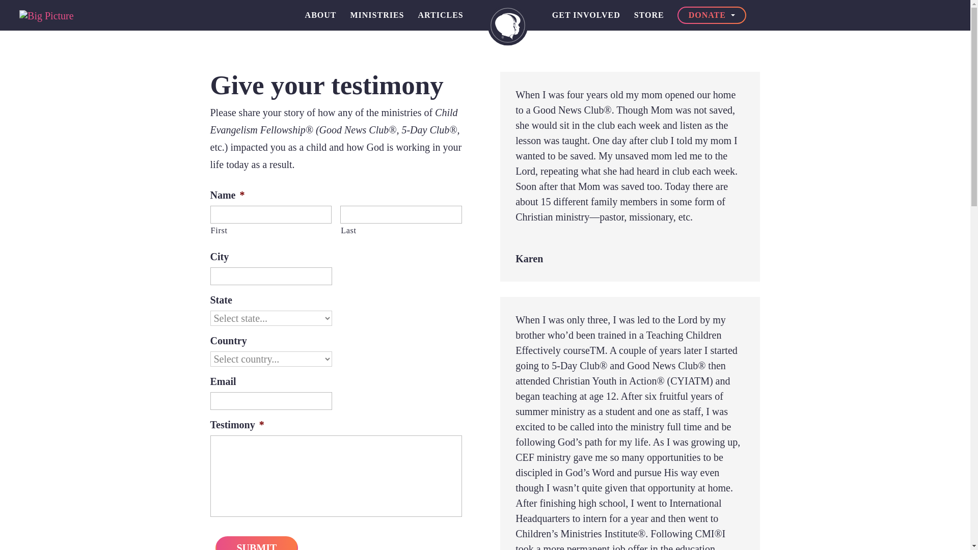 The image size is (978, 550). What do you see at coordinates (649, 15) in the screenshot?
I see `STORE` at bounding box center [649, 15].